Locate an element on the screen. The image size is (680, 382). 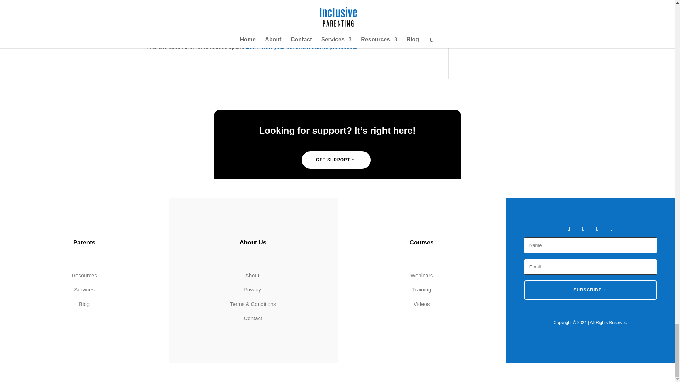
Follow on Twitter is located at coordinates (583, 228).